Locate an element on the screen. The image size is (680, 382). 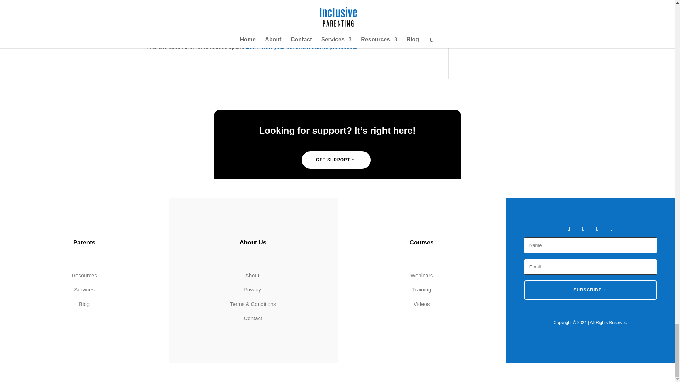
Follow on Twitter is located at coordinates (583, 228).